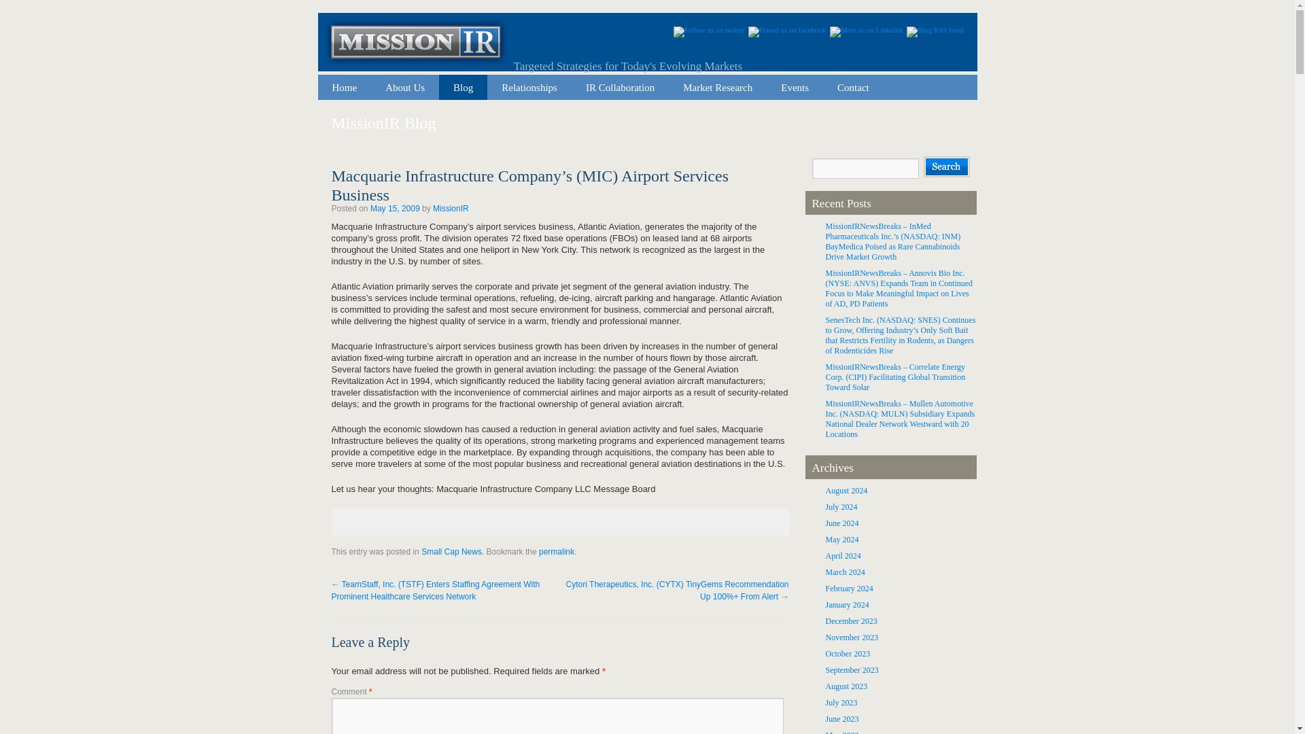  I want to click on About Us, so click(405, 87).